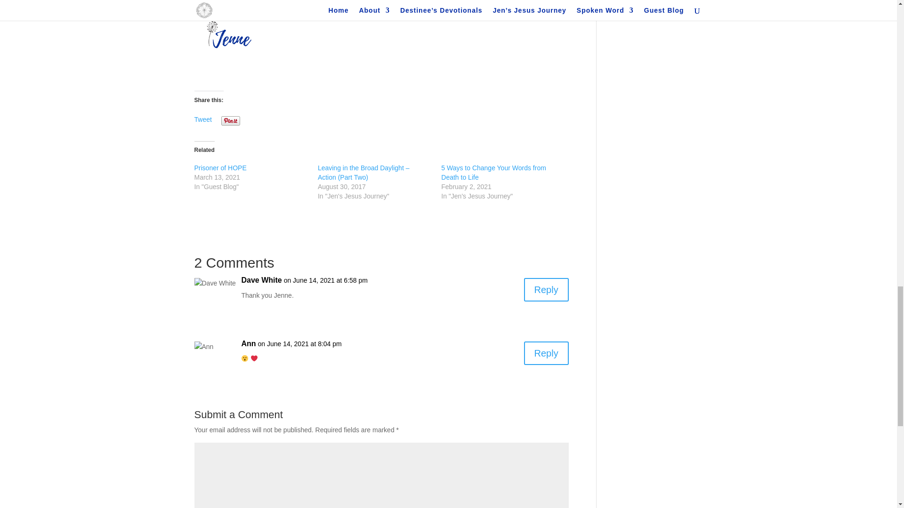 This screenshot has height=508, width=904. Describe the element at coordinates (232, 34) in the screenshot. I see `Jenne` at that location.